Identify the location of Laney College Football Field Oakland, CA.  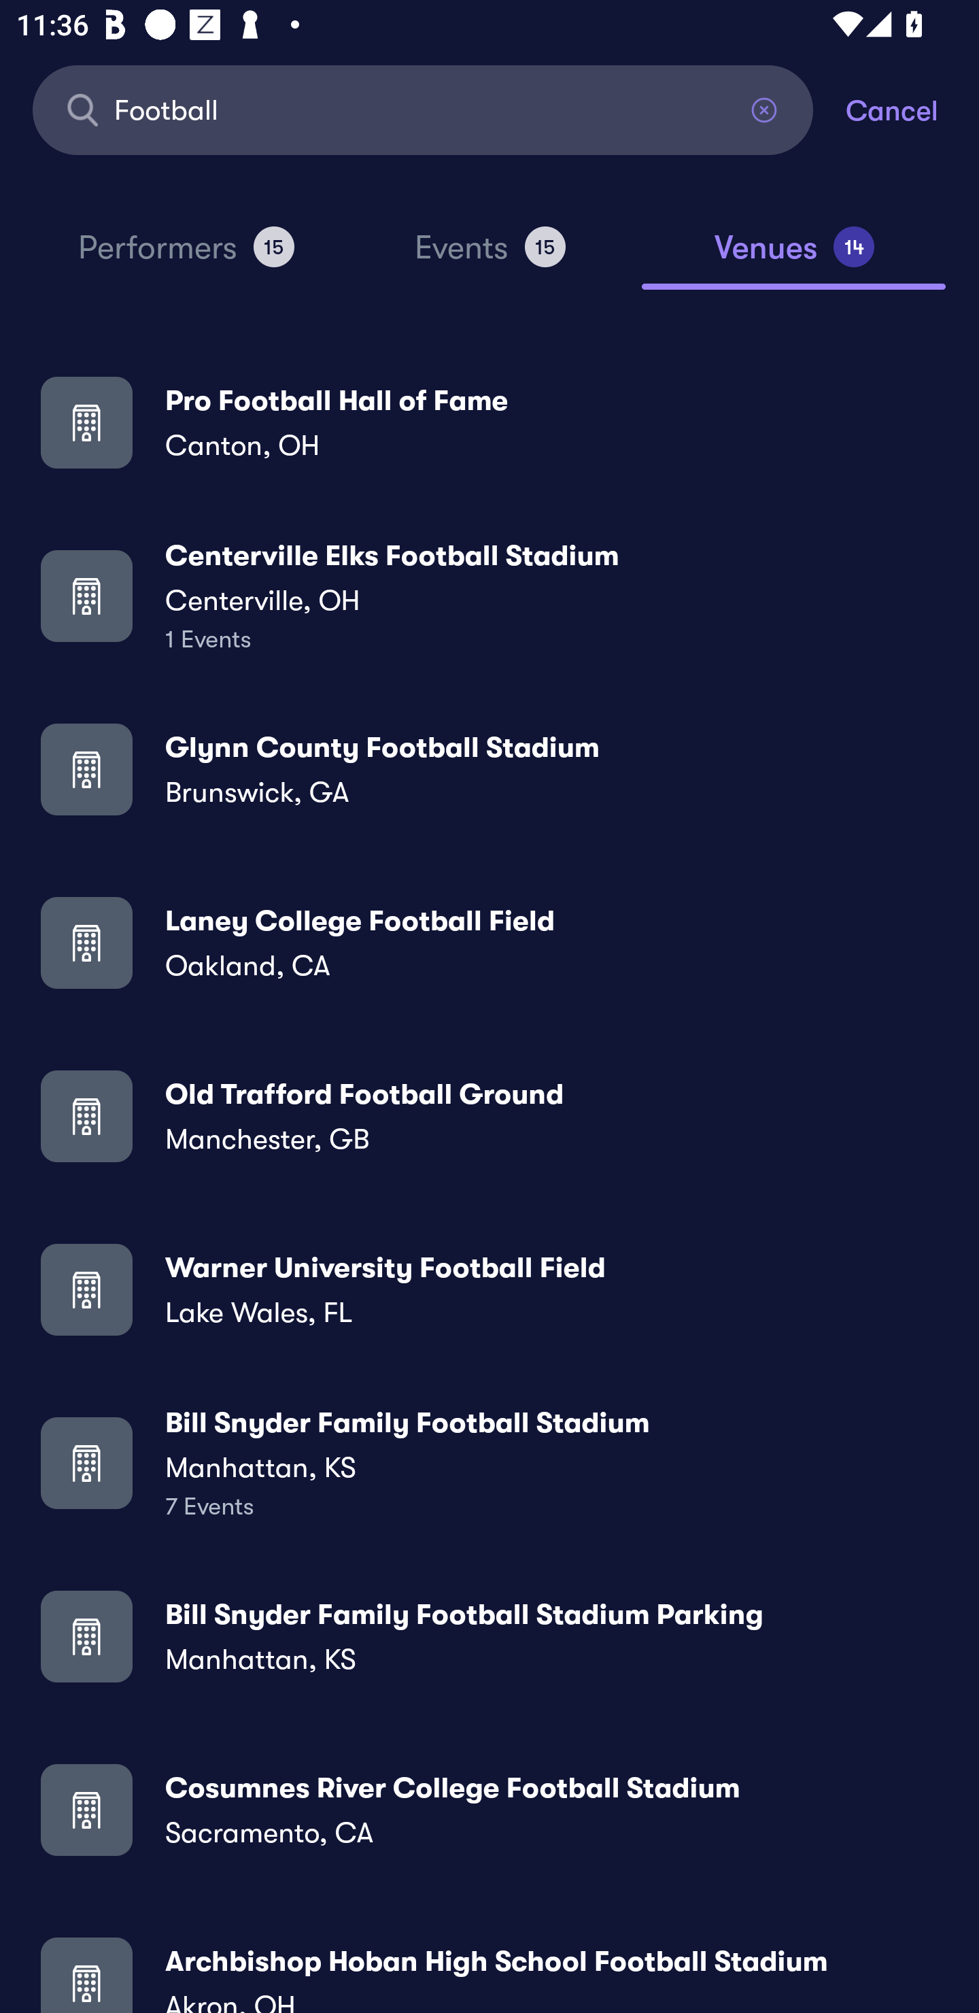
(489, 943).